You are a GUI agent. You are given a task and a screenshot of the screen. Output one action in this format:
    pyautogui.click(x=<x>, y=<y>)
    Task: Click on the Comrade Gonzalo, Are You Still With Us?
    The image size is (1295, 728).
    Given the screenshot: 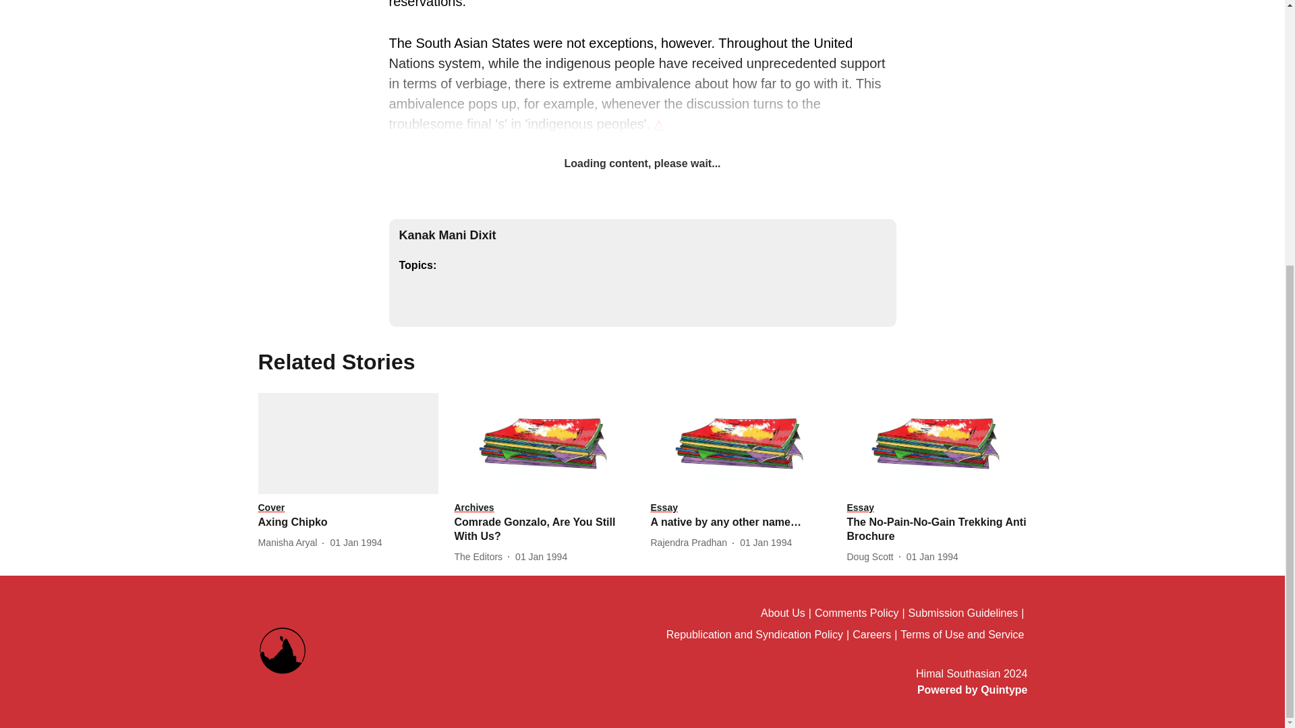 What is the action you would take?
    pyautogui.click(x=544, y=529)
    